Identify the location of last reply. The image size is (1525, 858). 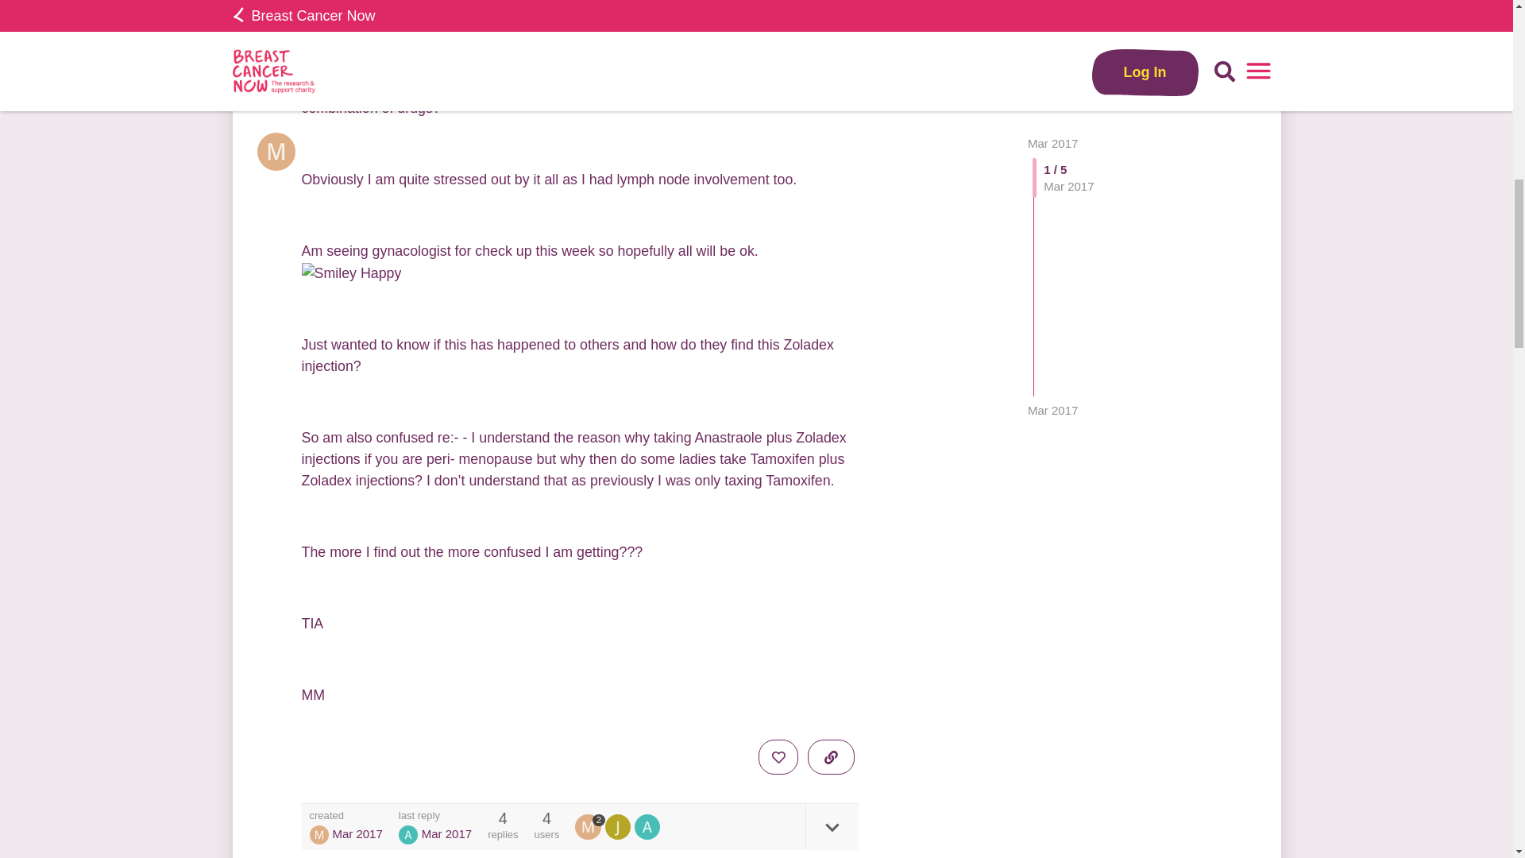
(434, 815).